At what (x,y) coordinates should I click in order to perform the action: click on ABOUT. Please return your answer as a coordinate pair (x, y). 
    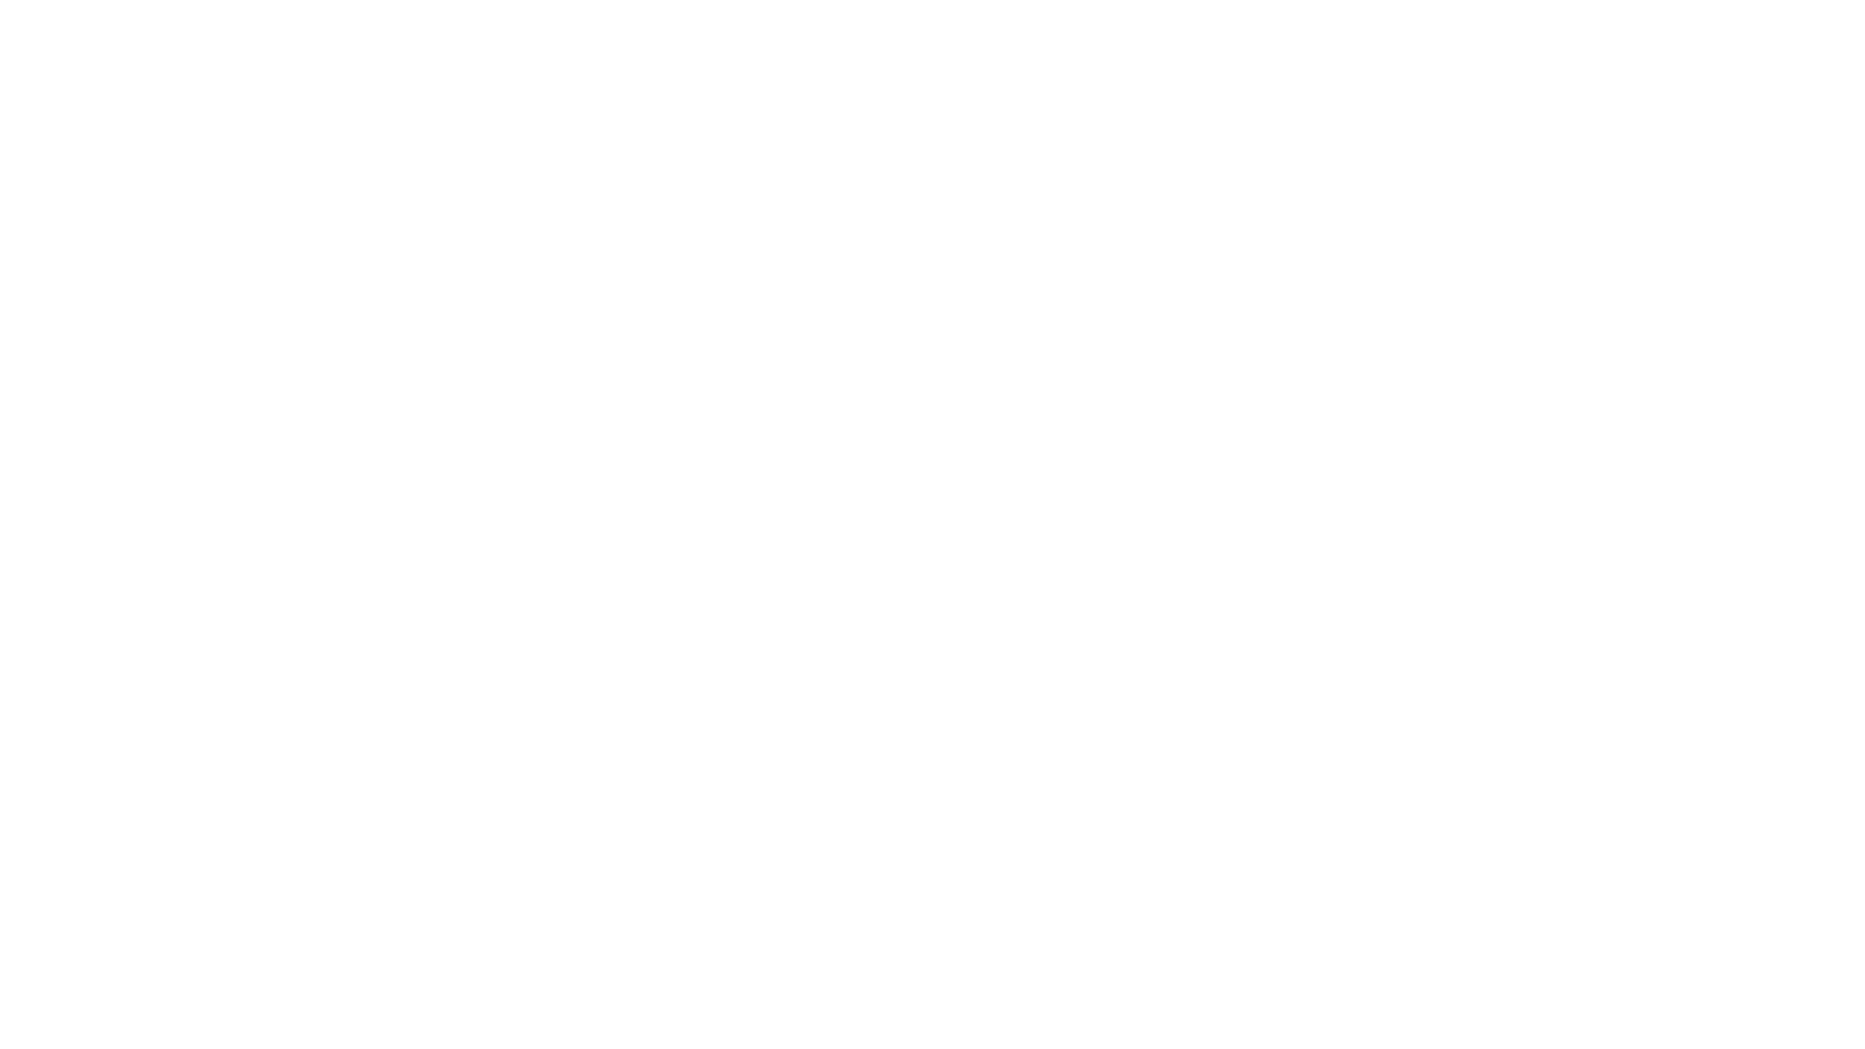
    Looking at the image, I should click on (807, 453).